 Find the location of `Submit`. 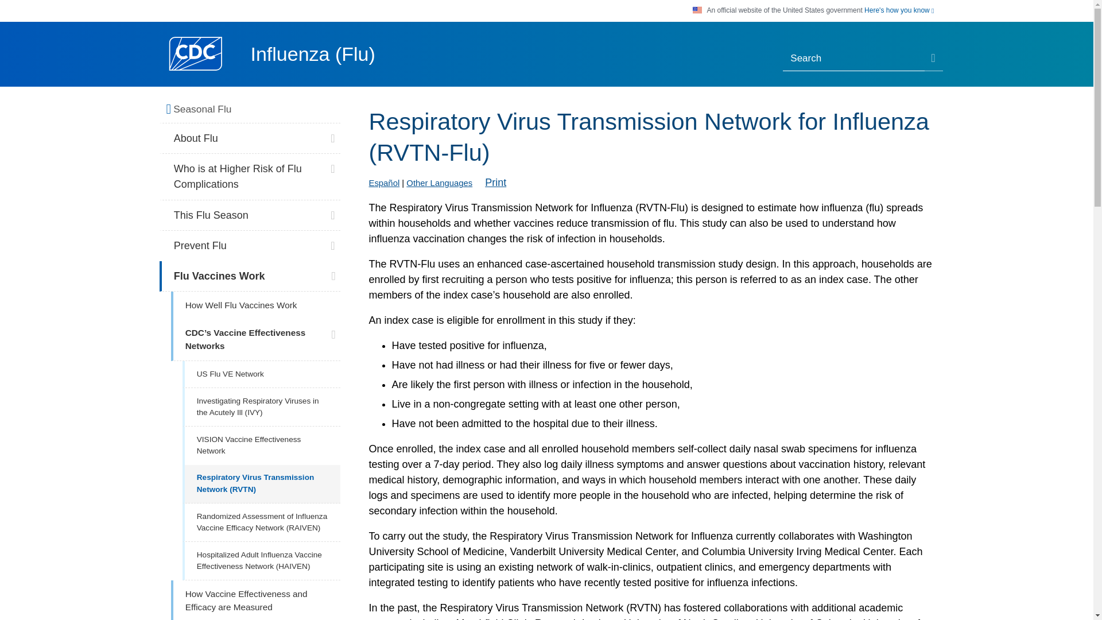

Submit is located at coordinates (933, 59).